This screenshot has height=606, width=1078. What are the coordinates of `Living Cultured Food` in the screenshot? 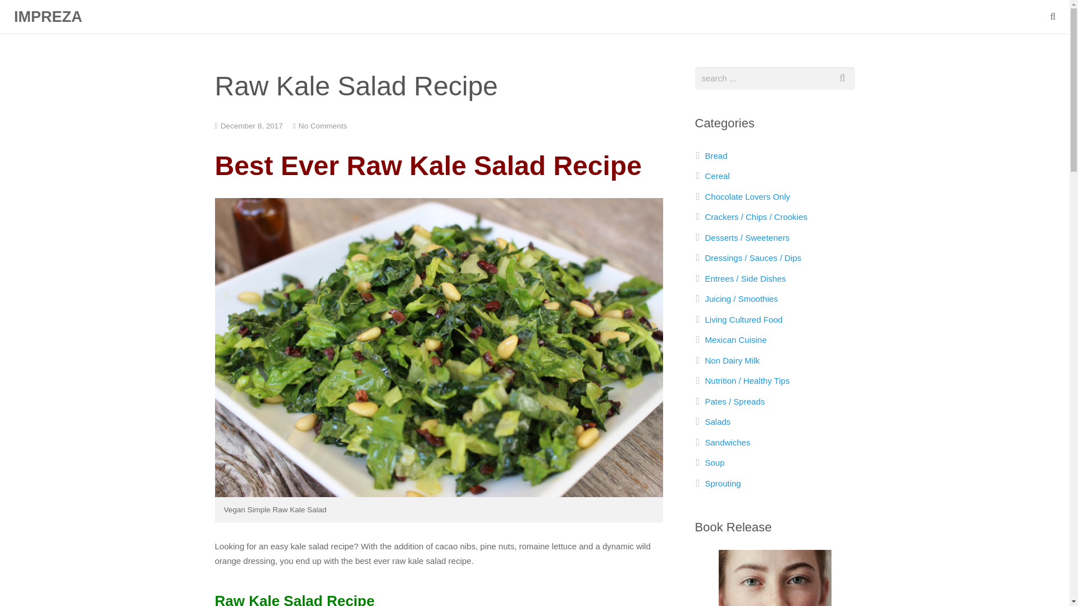 It's located at (743, 319).